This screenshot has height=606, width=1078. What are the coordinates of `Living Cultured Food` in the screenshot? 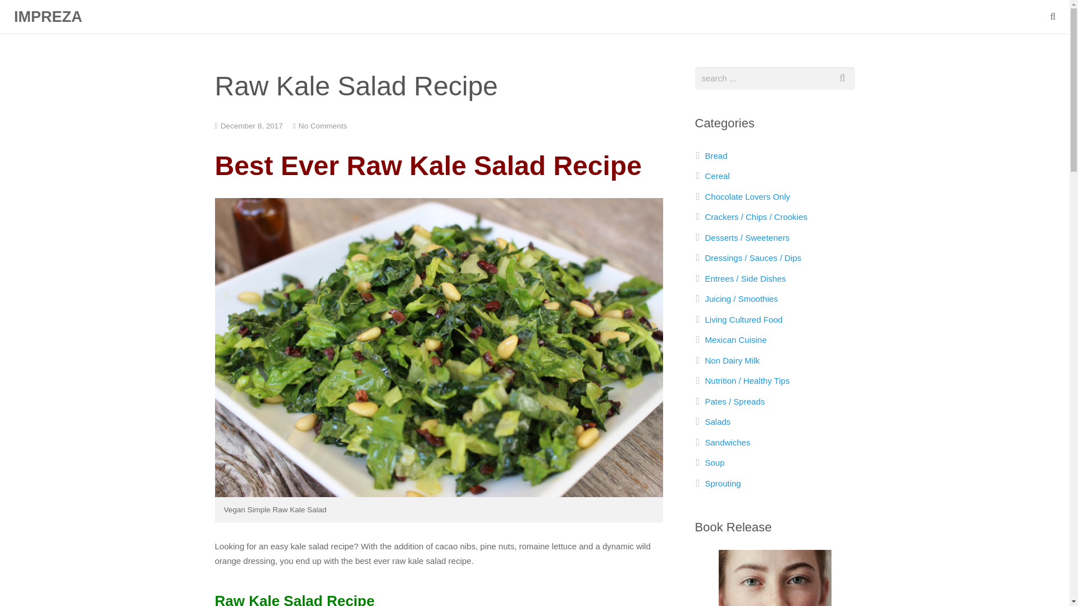 It's located at (743, 319).